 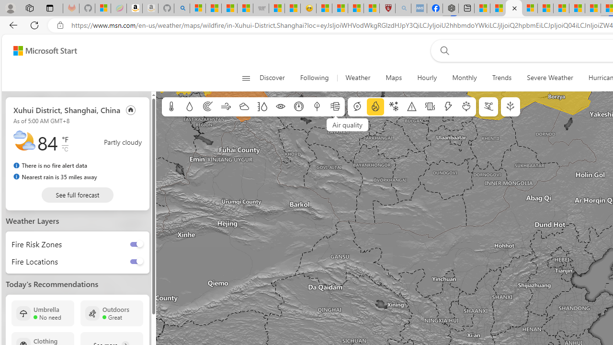 What do you see at coordinates (511, 107) in the screenshot?
I see `E-tree` at bounding box center [511, 107].